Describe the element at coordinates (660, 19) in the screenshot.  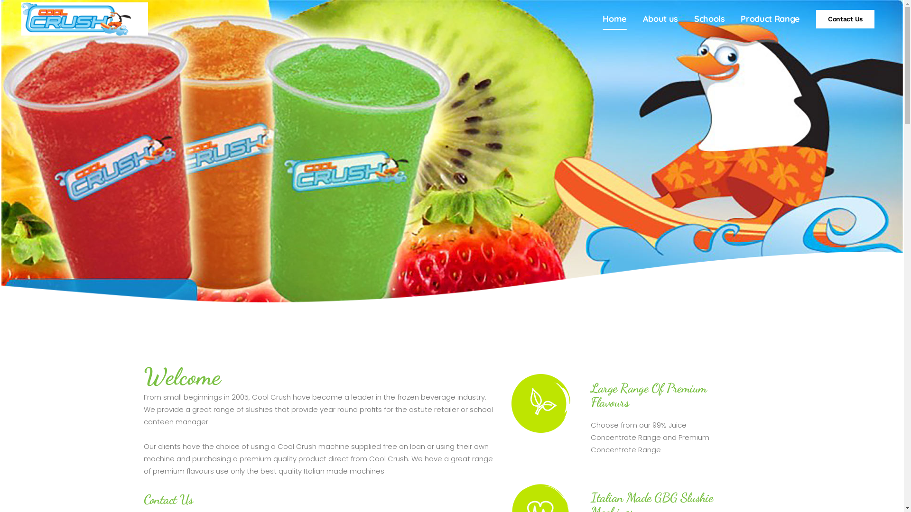
I see `About us` at that location.